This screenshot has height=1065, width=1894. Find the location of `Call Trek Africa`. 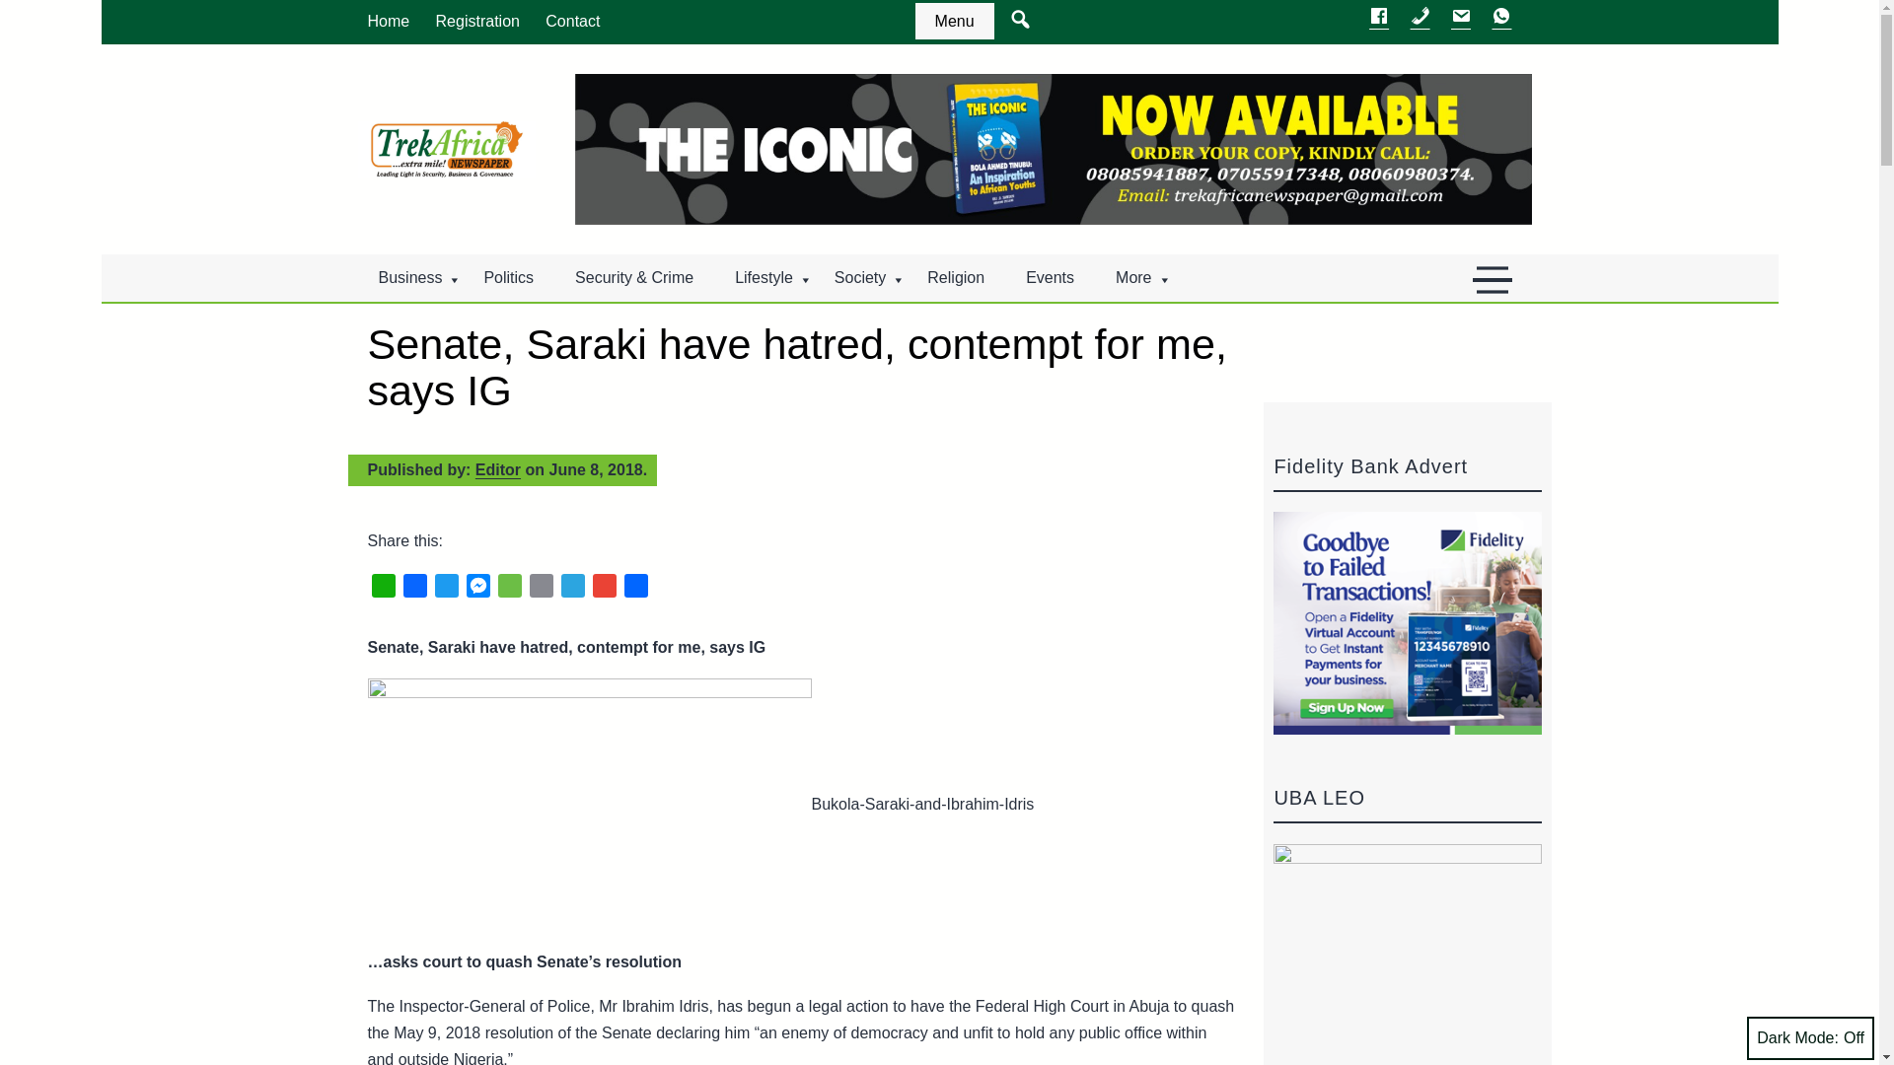

Call Trek Africa is located at coordinates (1420, 21).